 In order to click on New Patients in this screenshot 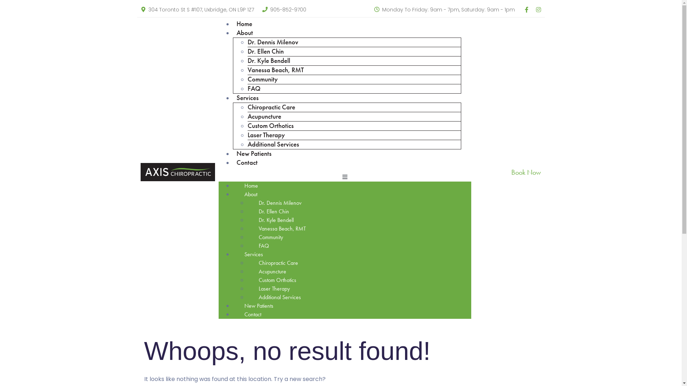, I will do `click(254, 154)`.